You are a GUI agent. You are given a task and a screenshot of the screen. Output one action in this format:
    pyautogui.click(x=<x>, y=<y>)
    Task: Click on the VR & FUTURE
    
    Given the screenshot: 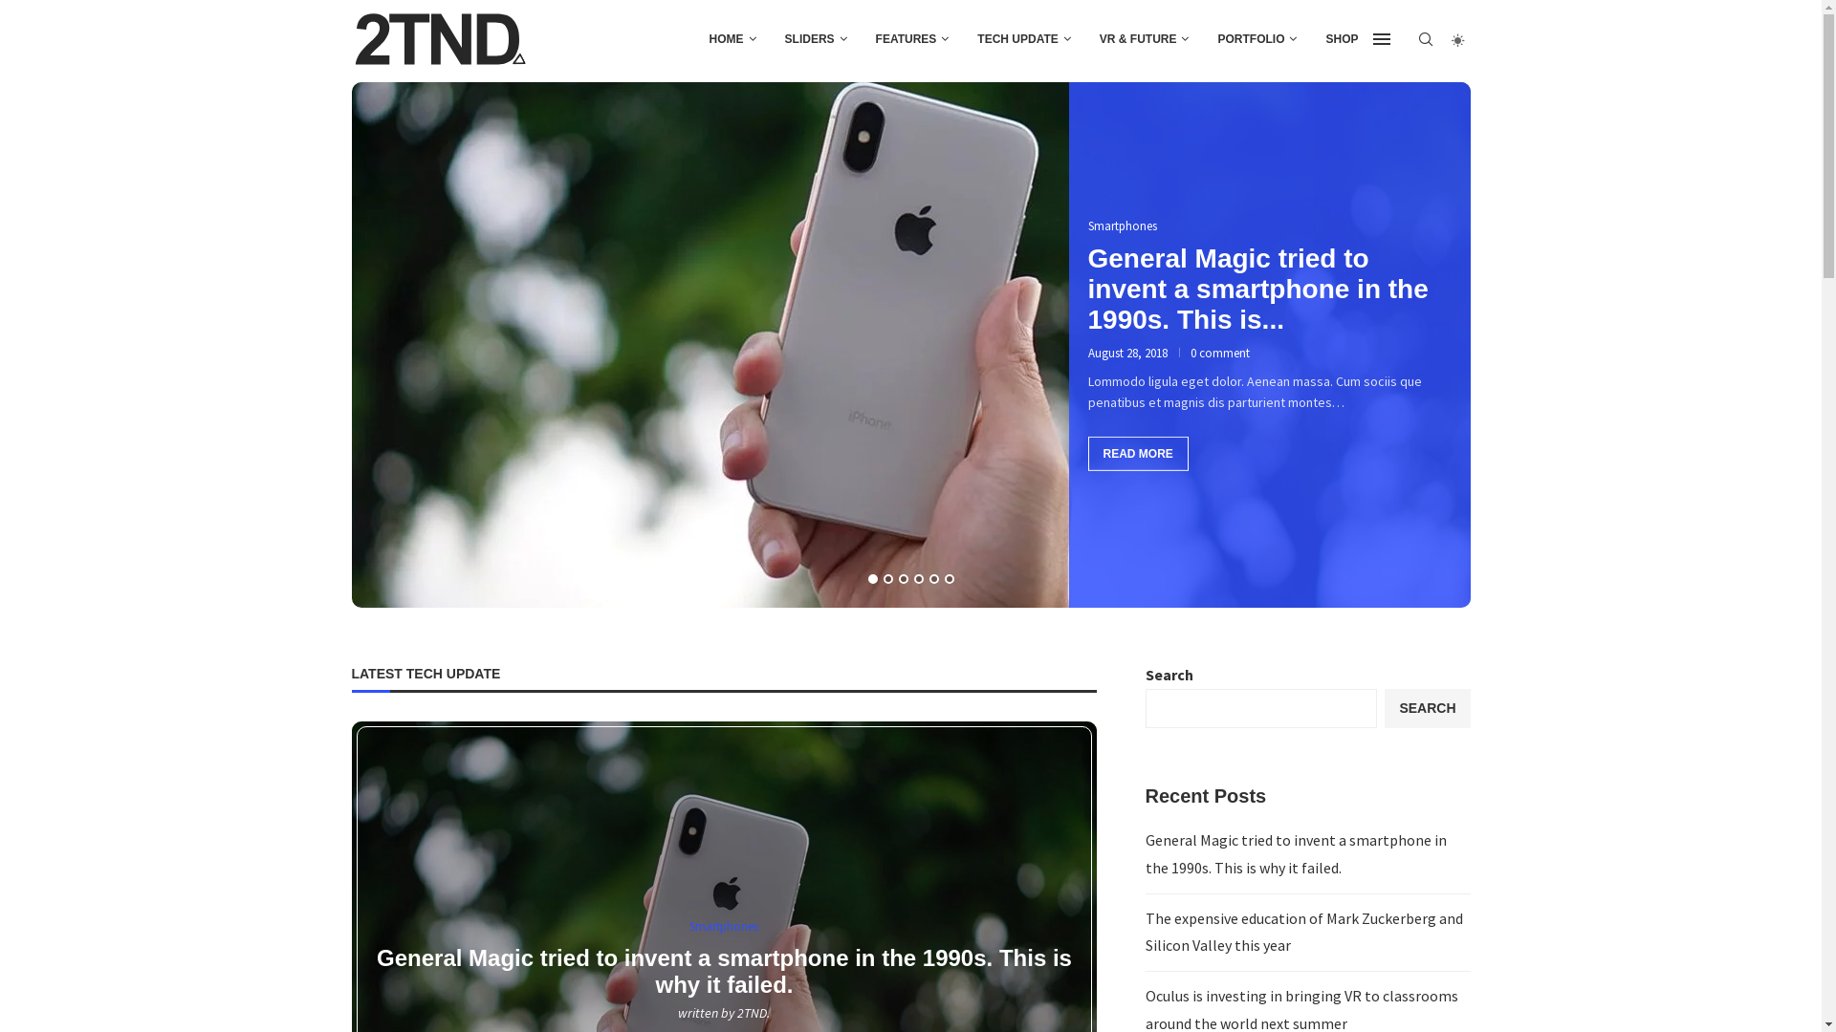 What is the action you would take?
    pyautogui.click(x=1145, y=39)
    